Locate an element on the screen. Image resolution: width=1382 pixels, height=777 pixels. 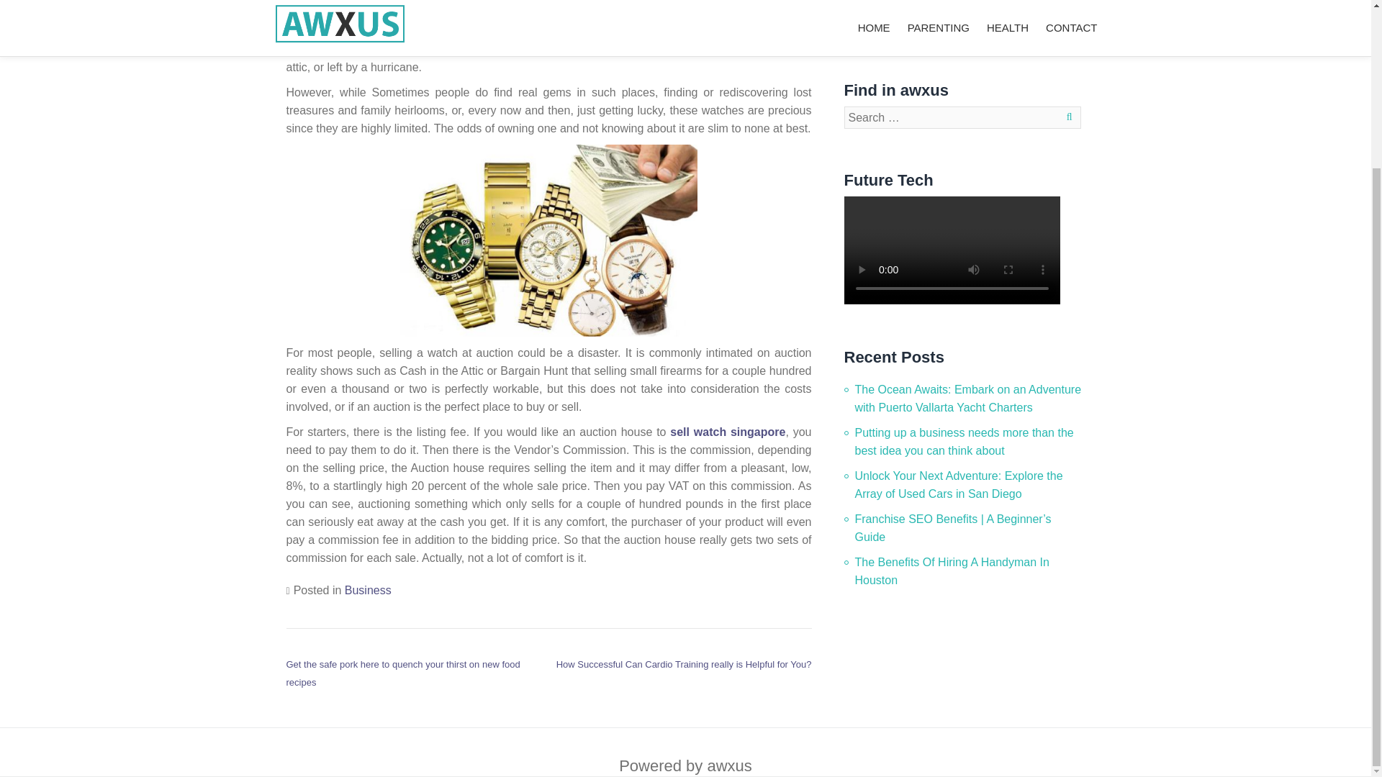
Business is located at coordinates (367, 590).